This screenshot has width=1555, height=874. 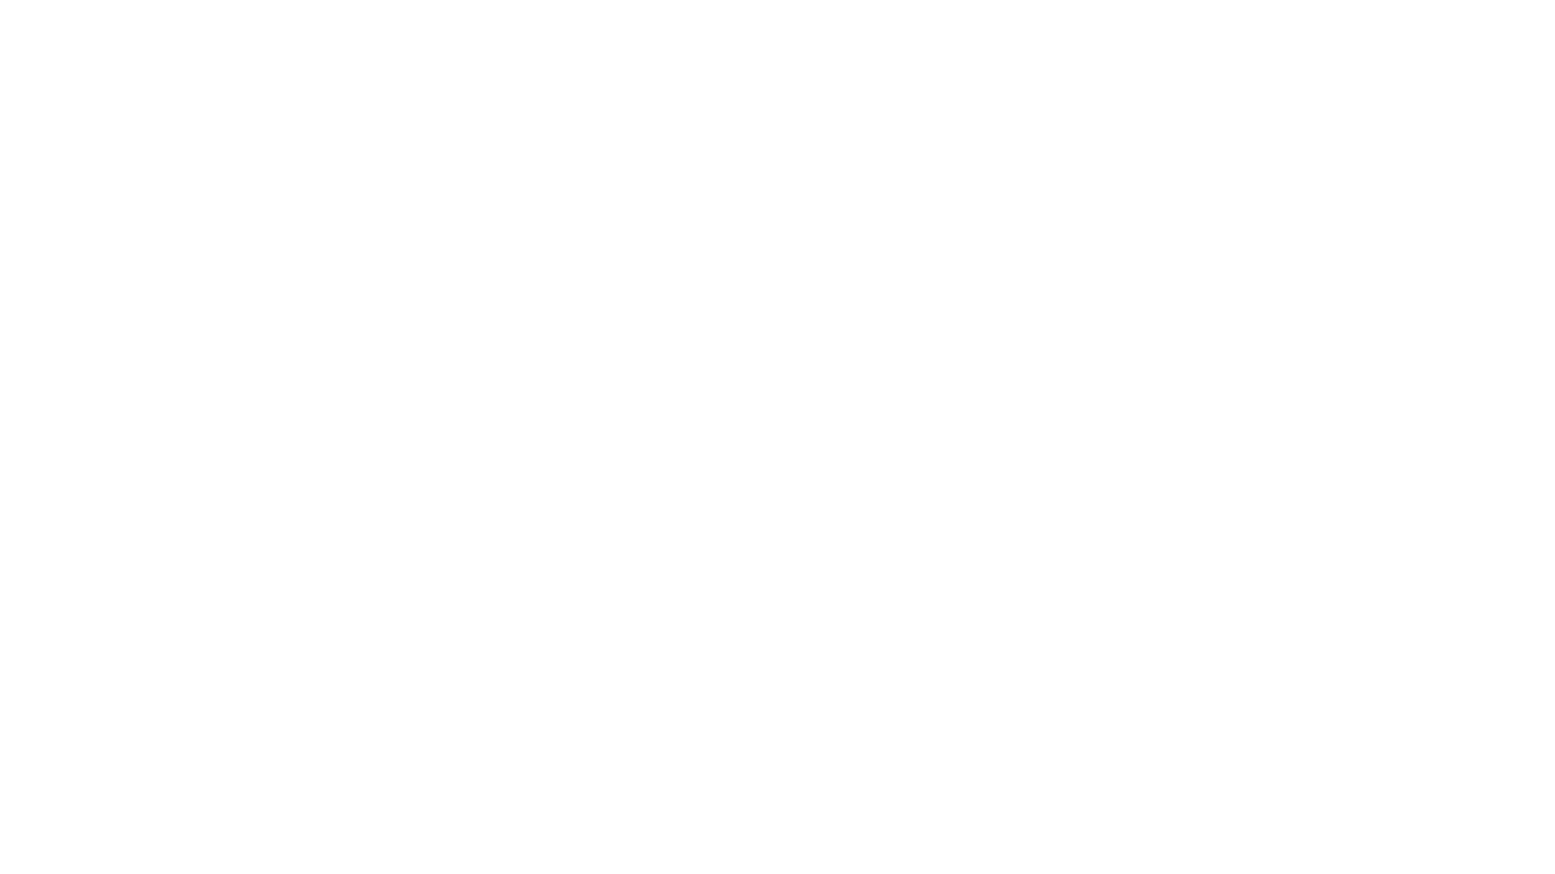 What do you see at coordinates (1087, 80) in the screenshot?
I see `1508726442950227.png` at bounding box center [1087, 80].